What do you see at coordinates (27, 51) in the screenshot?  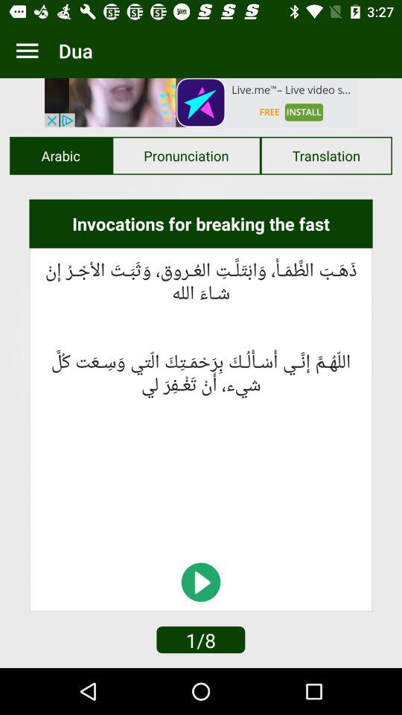 I see `shows option symbol` at bounding box center [27, 51].